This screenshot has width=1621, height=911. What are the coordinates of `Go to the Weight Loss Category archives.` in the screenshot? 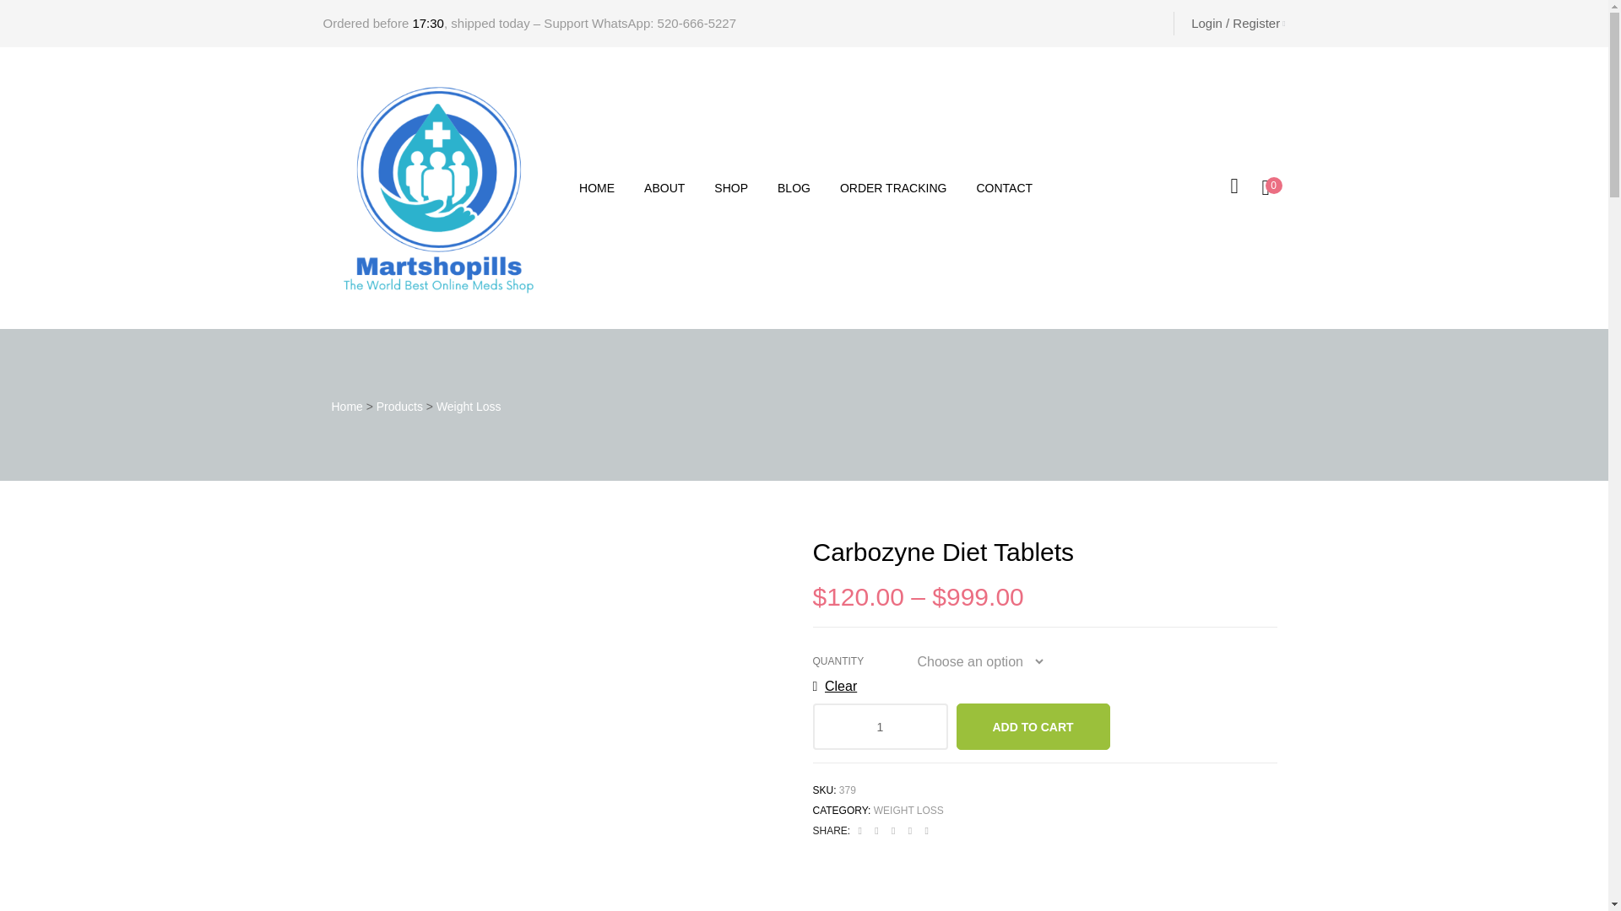 It's located at (468, 407).